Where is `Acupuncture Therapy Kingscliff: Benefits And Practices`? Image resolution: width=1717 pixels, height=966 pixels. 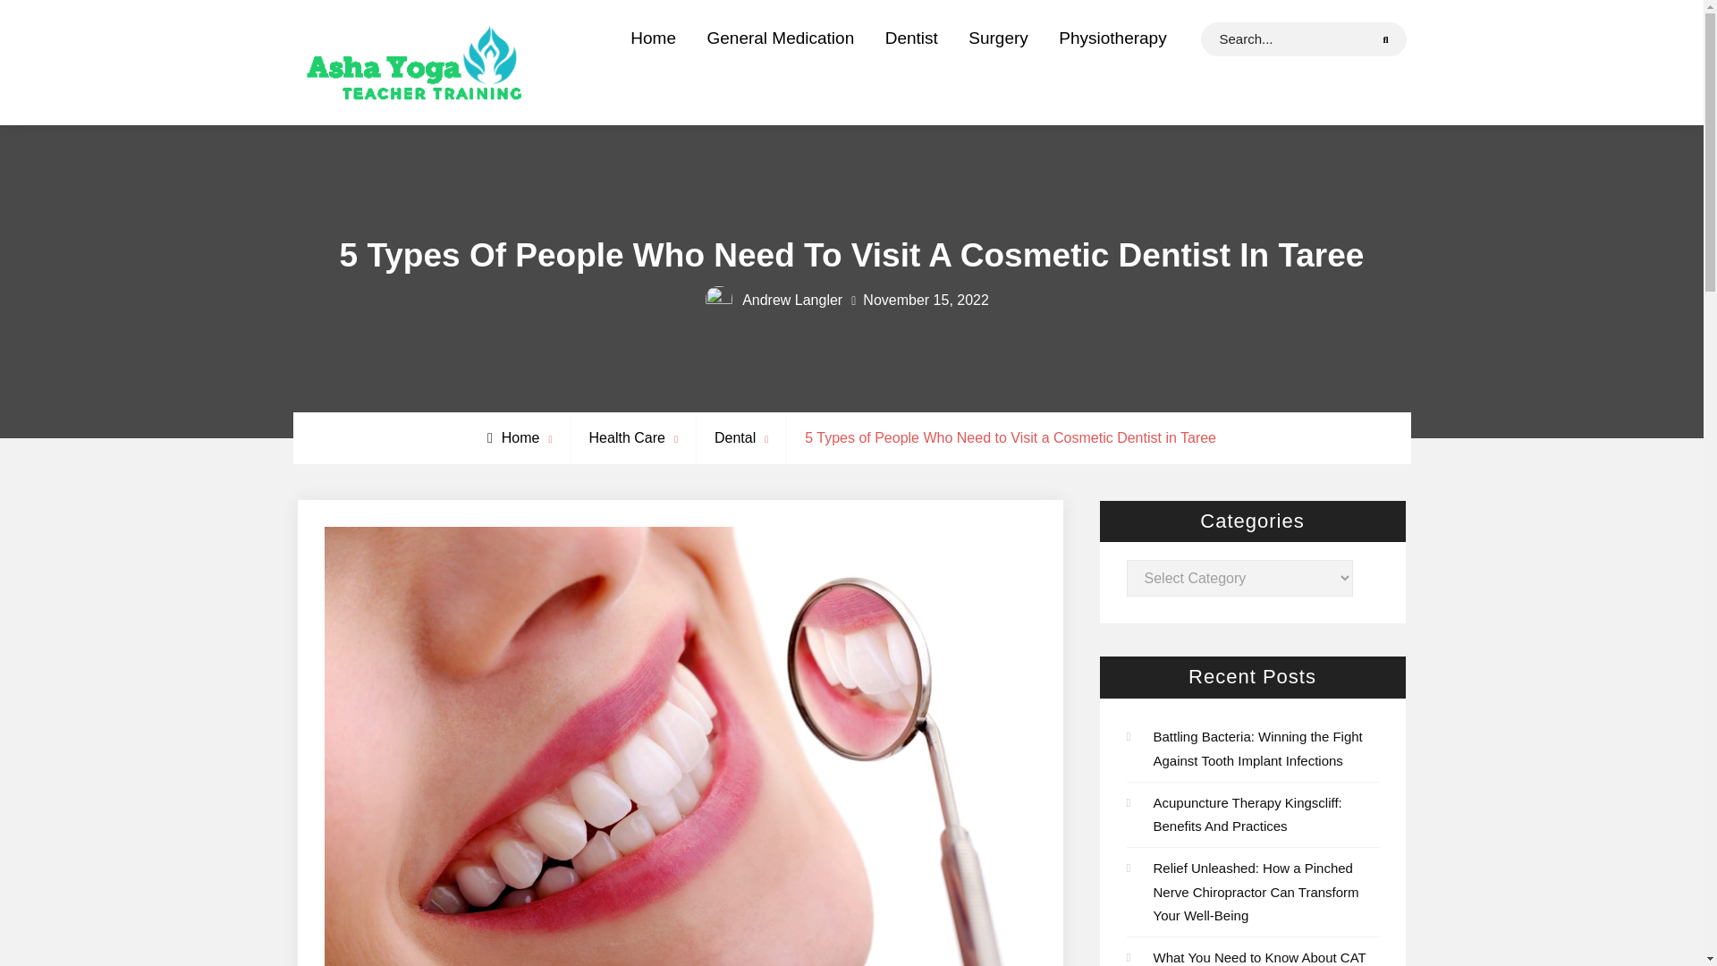 Acupuncture Therapy Kingscliff: Benefits And Practices is located at coordinates (1248, 814).